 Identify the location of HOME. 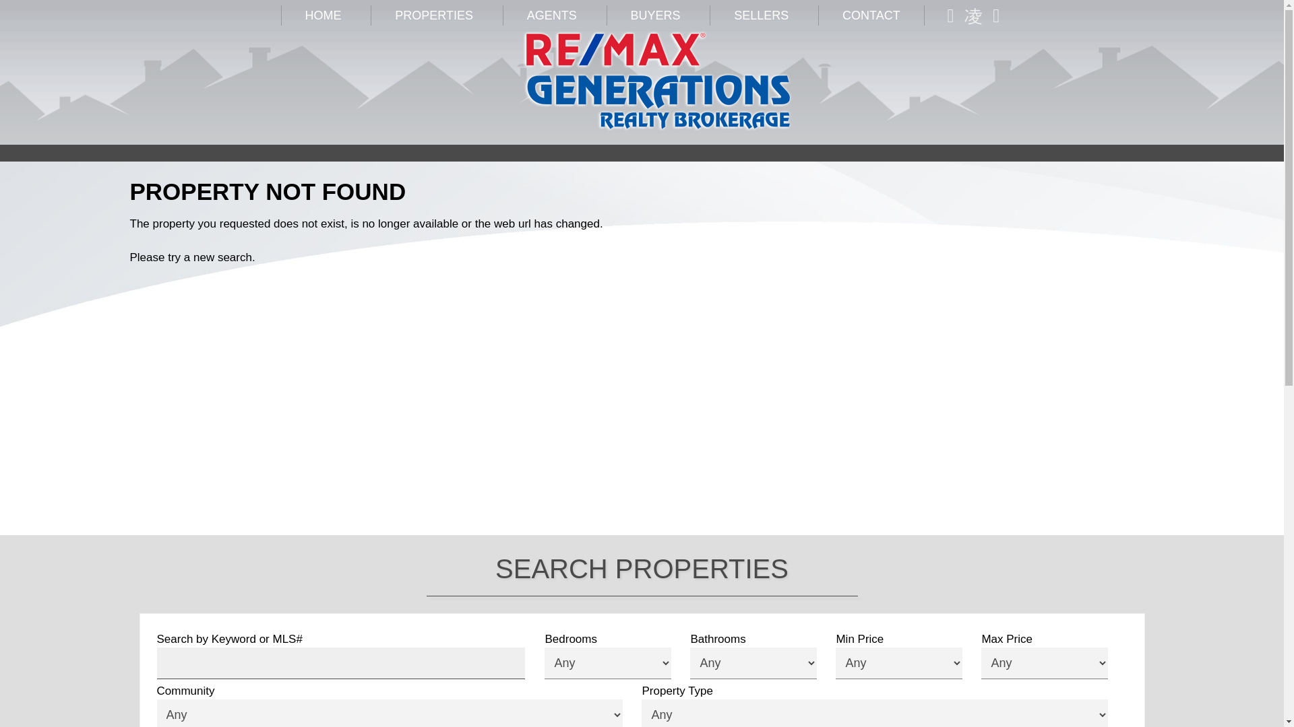
(322, 15).